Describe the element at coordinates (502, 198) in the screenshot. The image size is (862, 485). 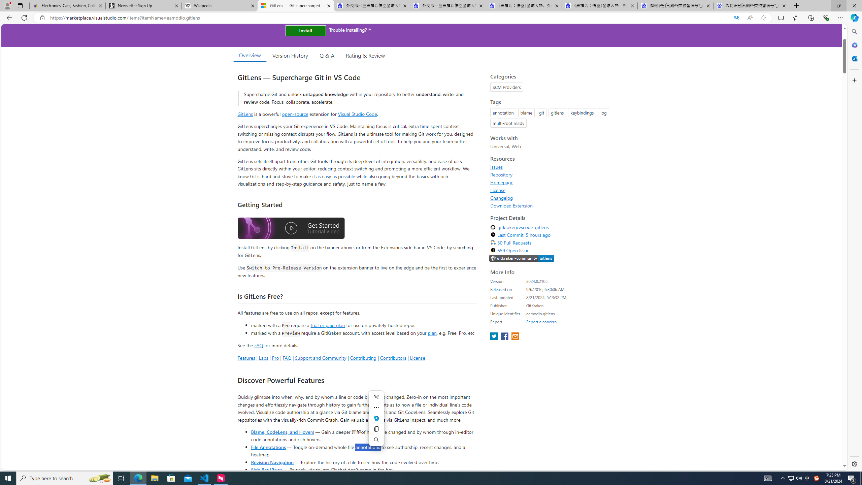
I see `Changelog` at that location.